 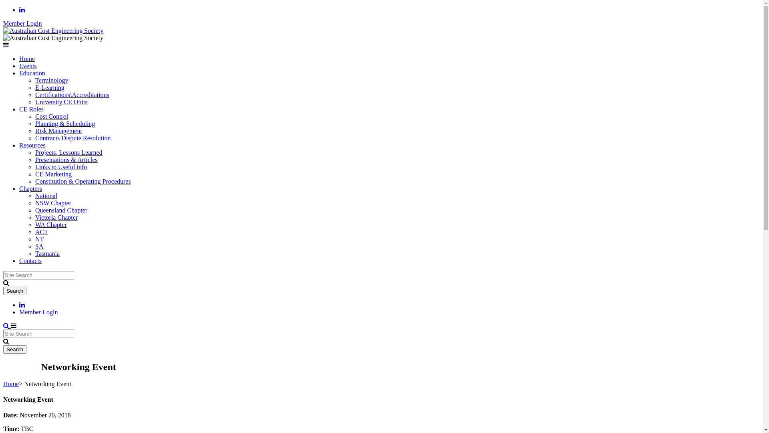 I want to click on Search for:, so click(x=38, y=334).